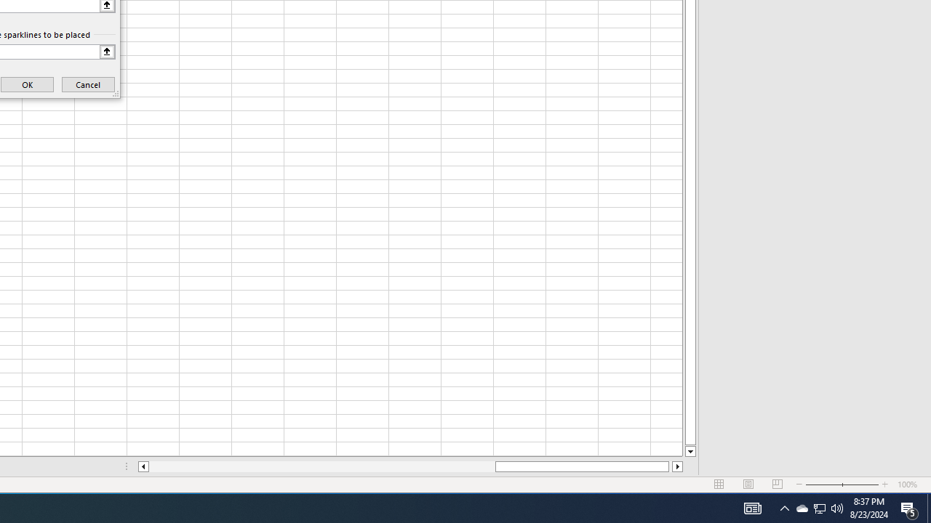 This screenshot has height=523, width=931. What do you see at coordinates (778, 485) in the screenshot?
I see `Page Break Preview` at bounding box center [778, 485].